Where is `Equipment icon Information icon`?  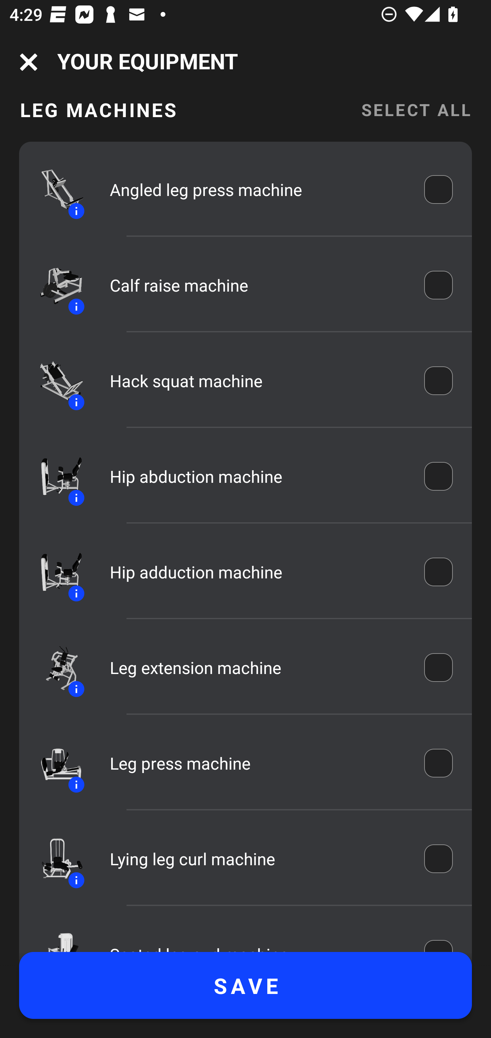
Equipment icon Information icon is located at coordinates (55, 859).